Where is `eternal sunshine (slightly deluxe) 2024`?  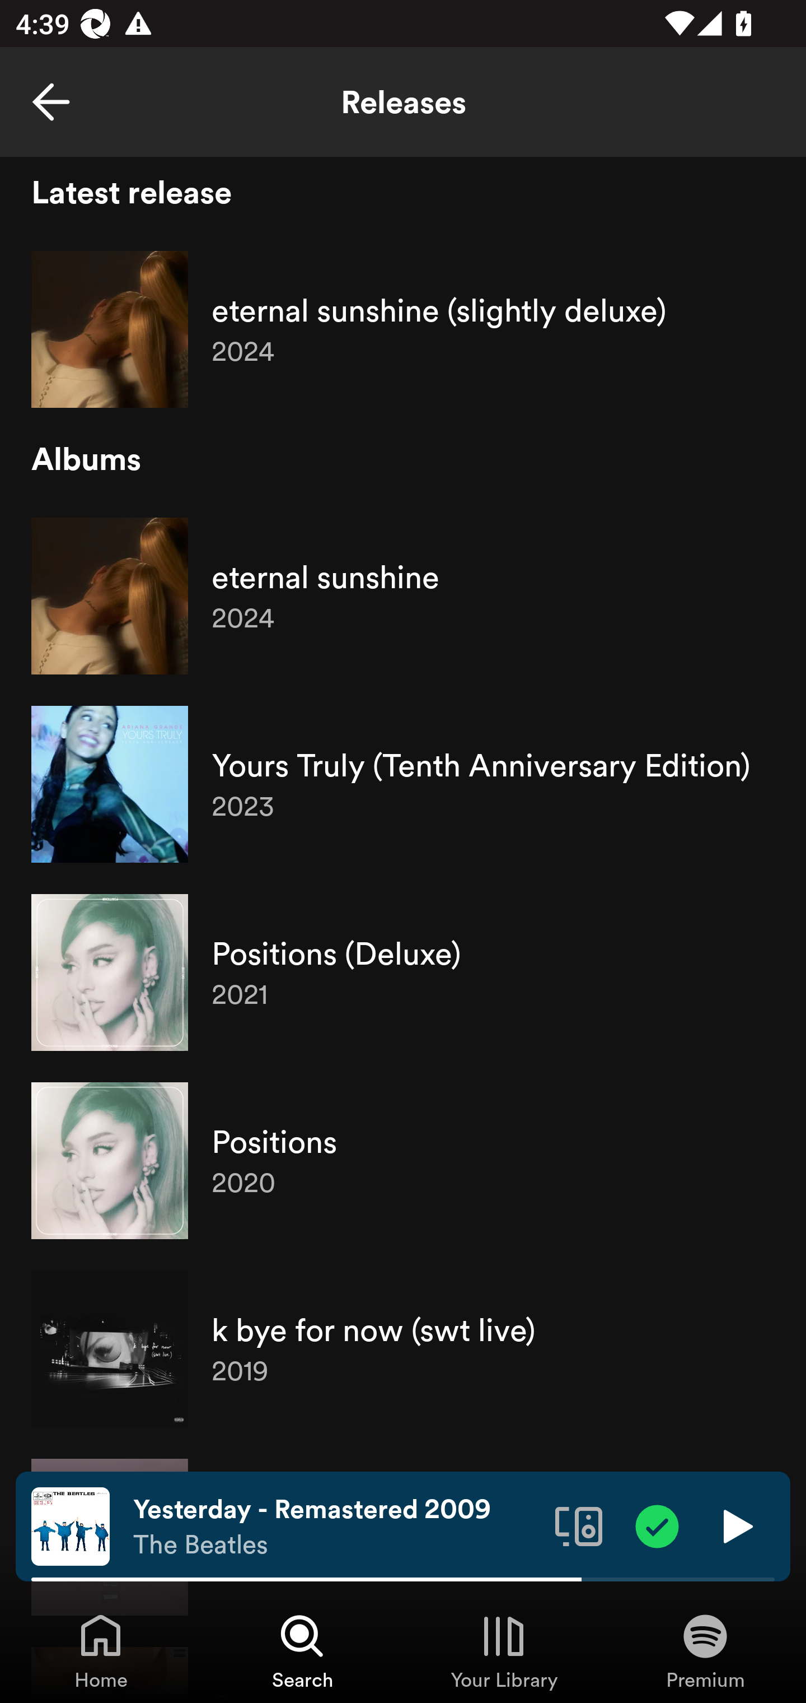 eternal sunshine (slightly deluxe) 2024 is located at coordinates (403, 329).